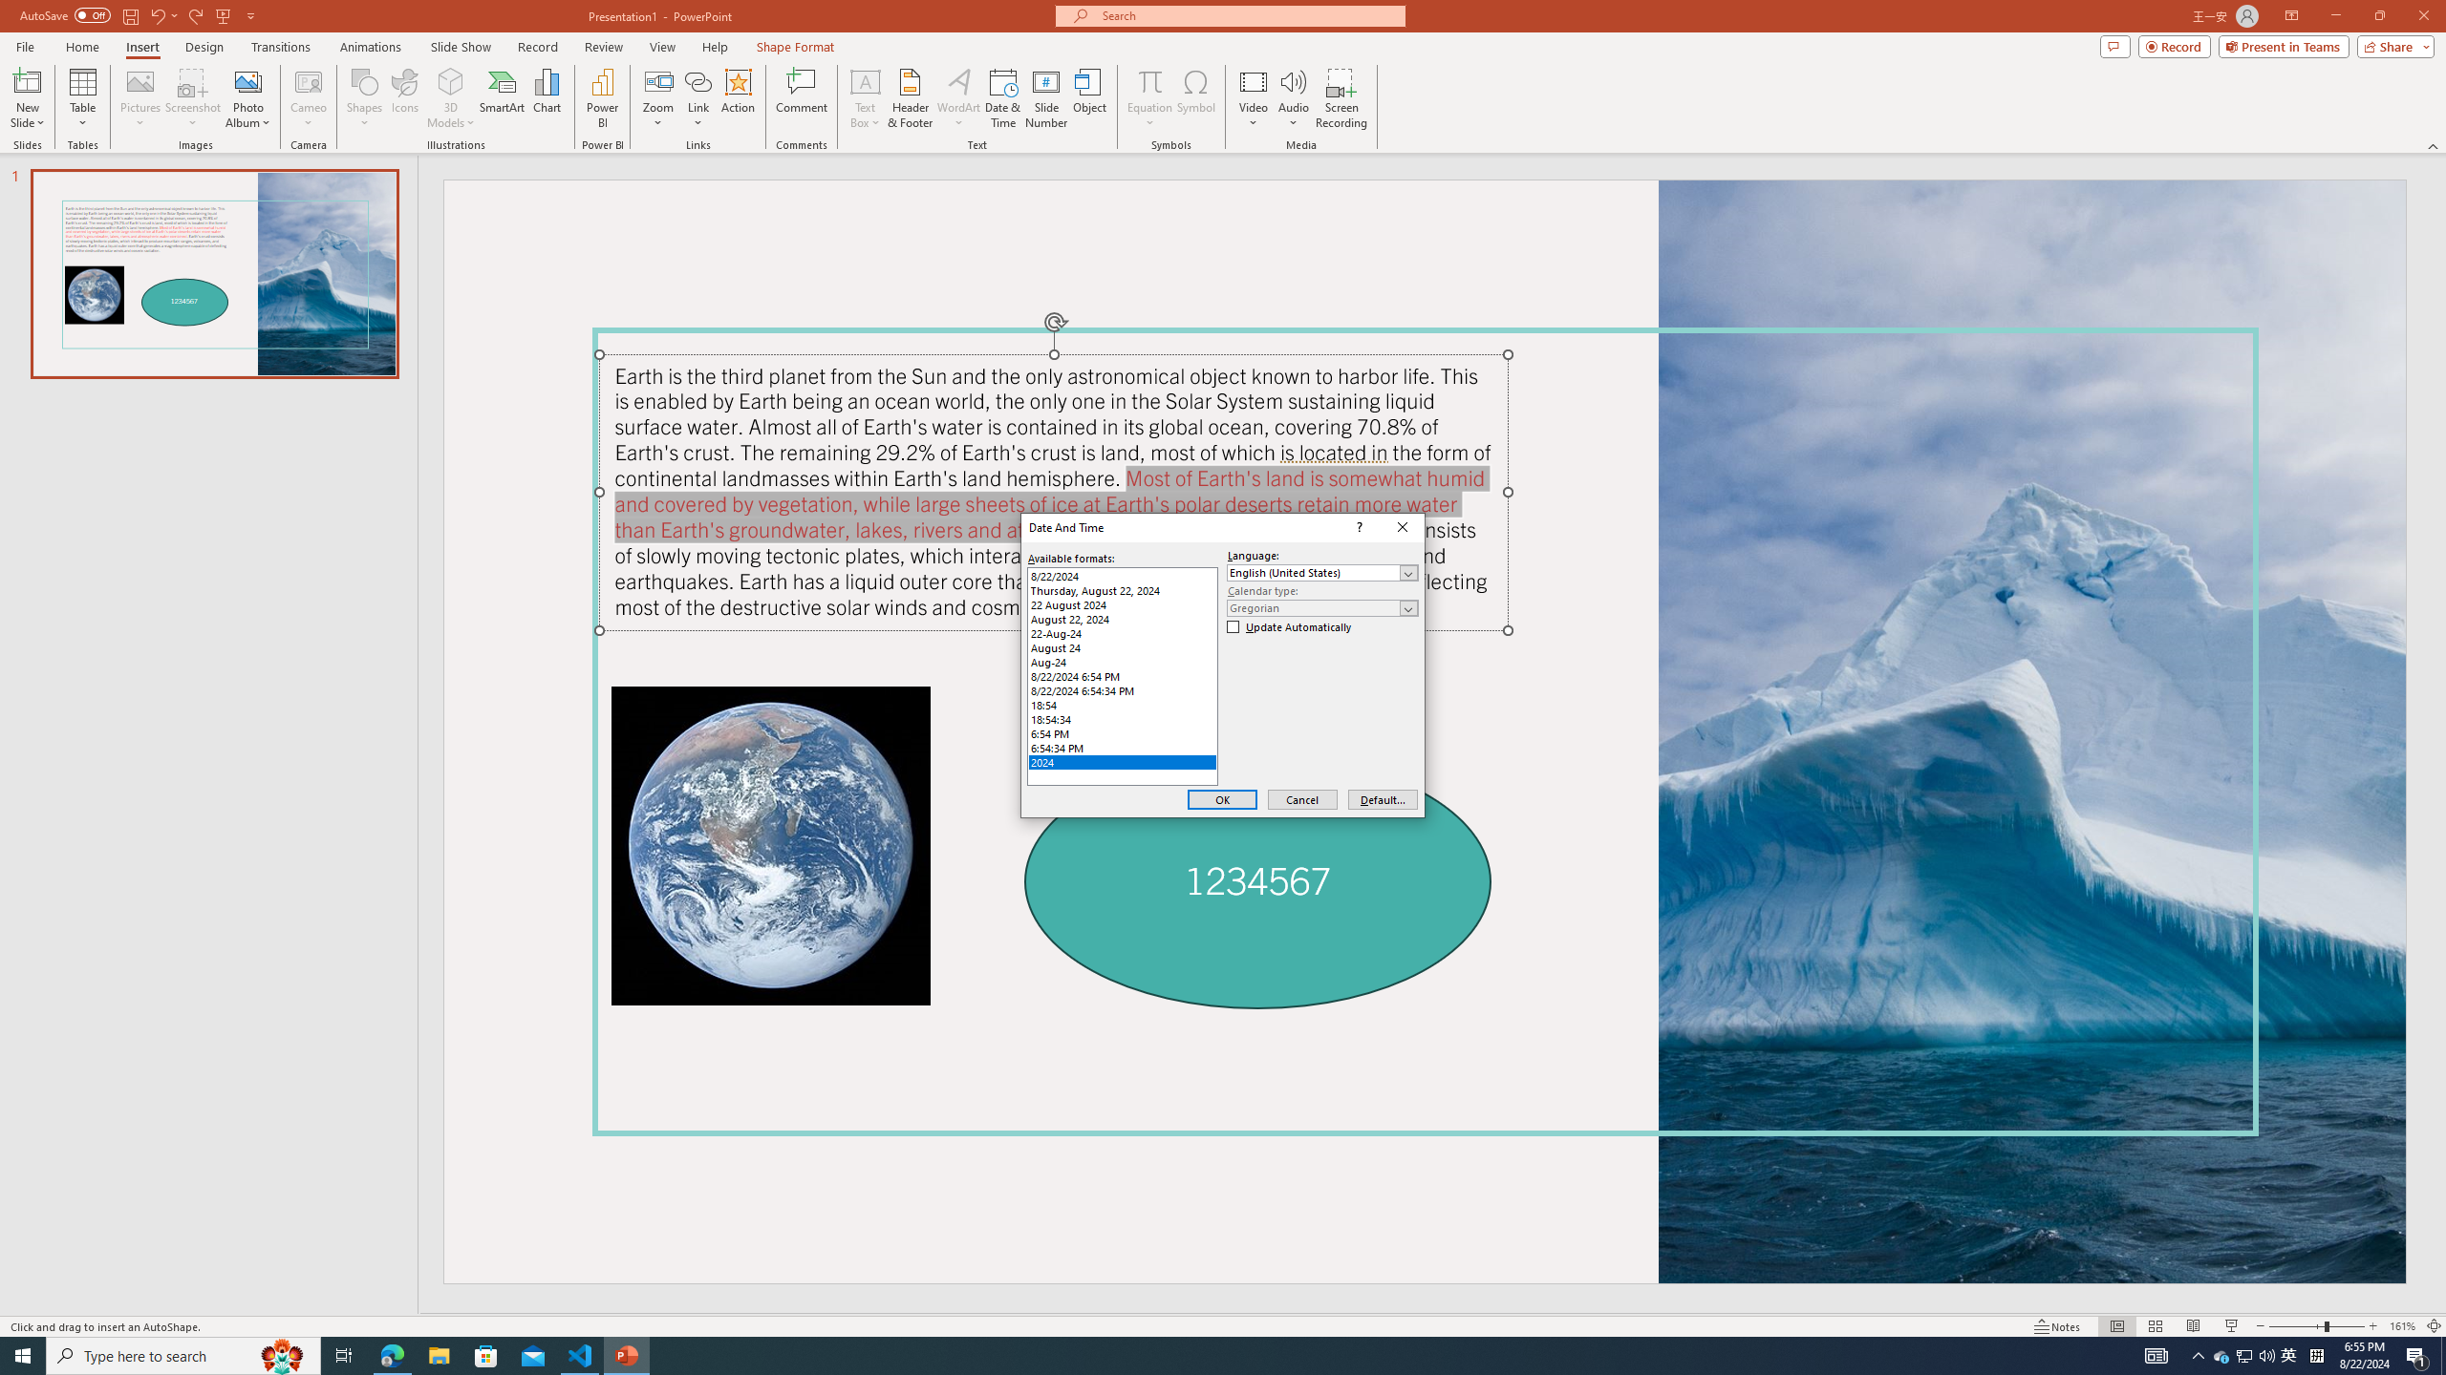 The height and width of the screenshot is (1375, 2446). I want to click on 8/22/2024, so click(1122, 576).